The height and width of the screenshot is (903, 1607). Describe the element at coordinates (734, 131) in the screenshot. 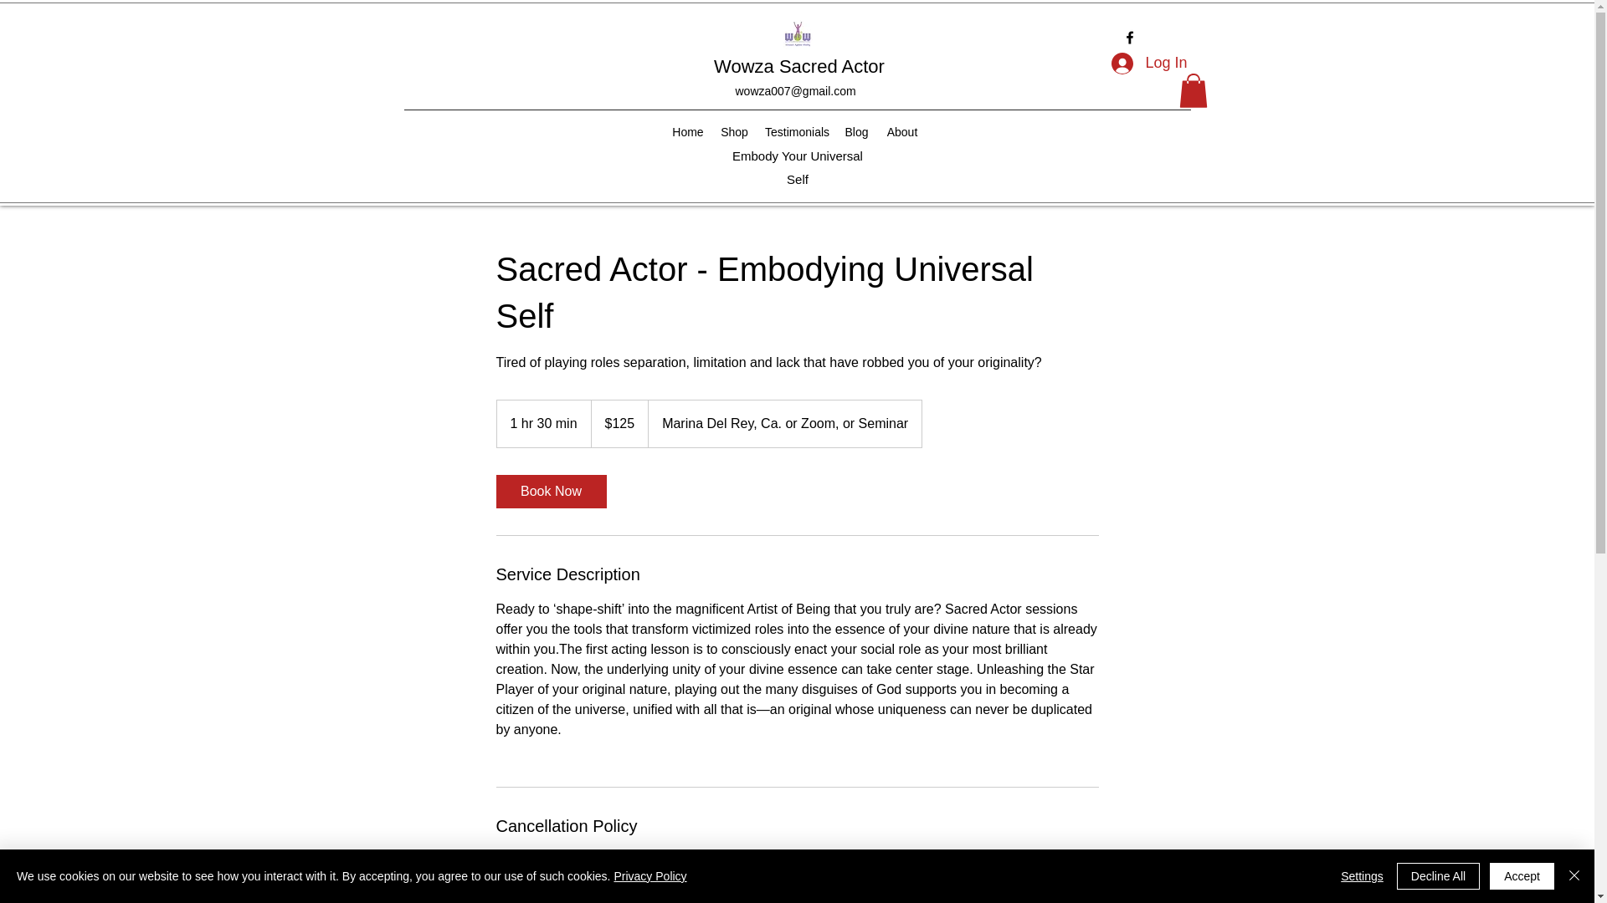

I see `Shop` at that location.